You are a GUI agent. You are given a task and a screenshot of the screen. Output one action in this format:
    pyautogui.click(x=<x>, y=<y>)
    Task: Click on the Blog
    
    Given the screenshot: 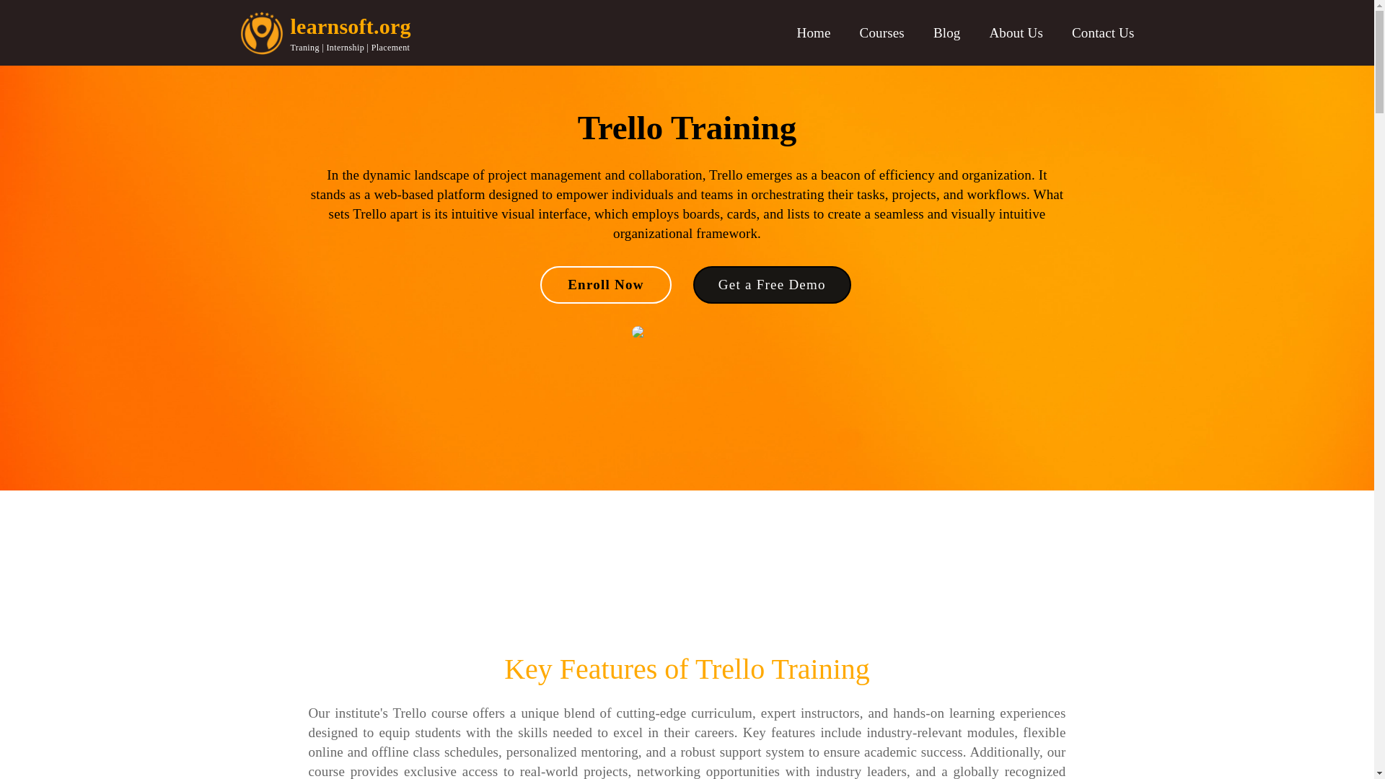 What is the action you would take?
    pyautogui.click(x=947, y=33)
    